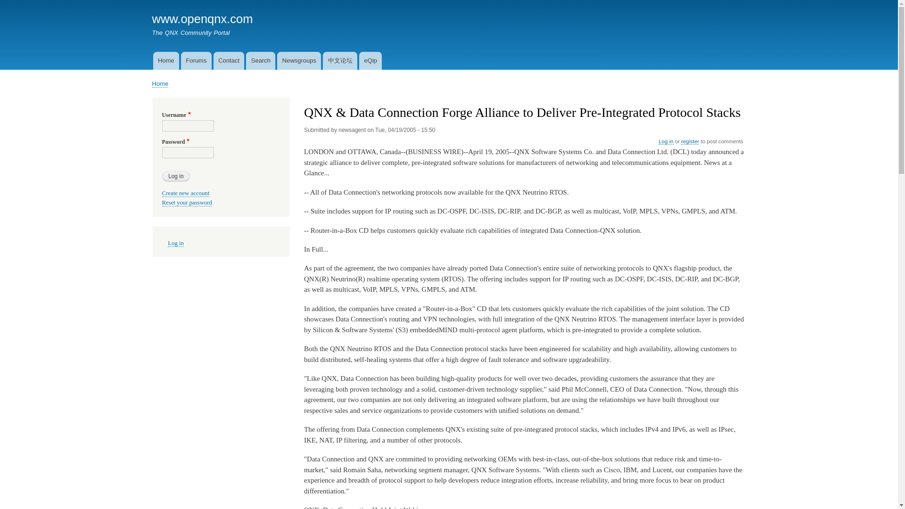 This screenshot has height=509, width=905. Describe the element at coordinates (666, 141) in the screenshot. I see `Log in` at that location.